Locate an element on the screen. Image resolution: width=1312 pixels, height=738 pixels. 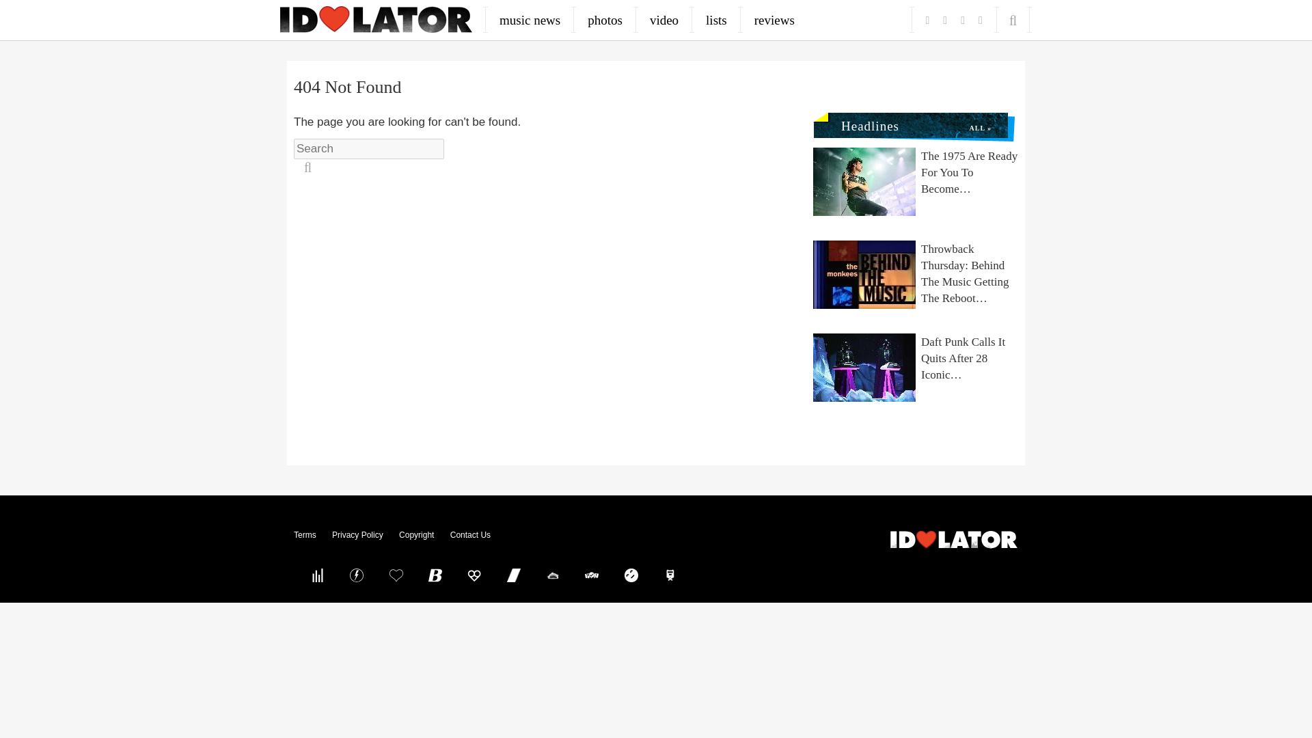
Terms is located at coordinates (305, 534).